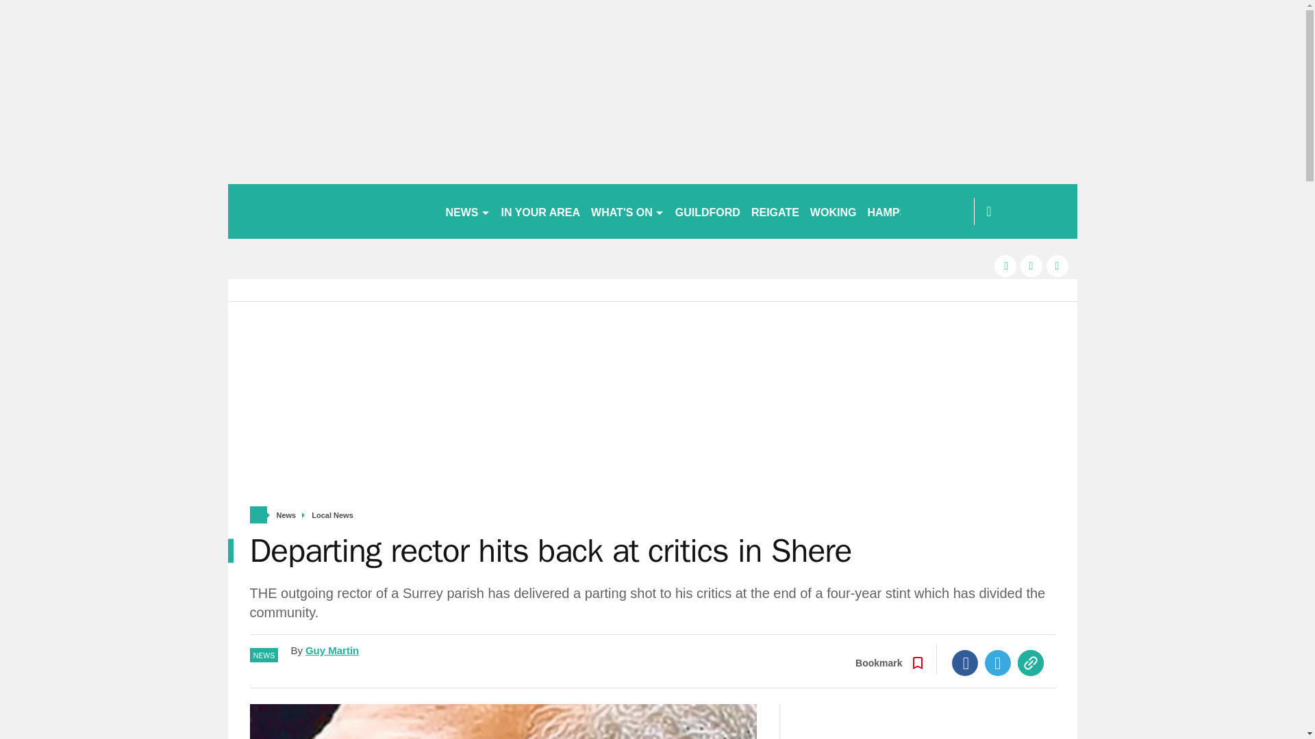 Image resolution: width=1315 pixels, height=739 pixels. Describe the element at coordinates (707, 211) in the screenshot. I see `GUILDFORD` at that location.